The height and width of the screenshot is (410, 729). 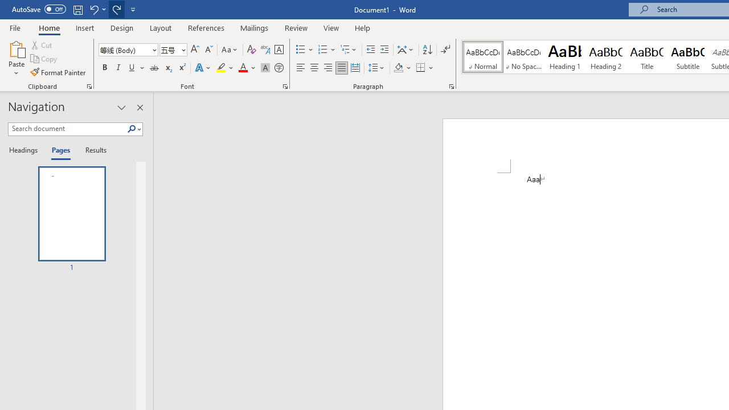 I want to click on Search, so click(x=132, y=129).